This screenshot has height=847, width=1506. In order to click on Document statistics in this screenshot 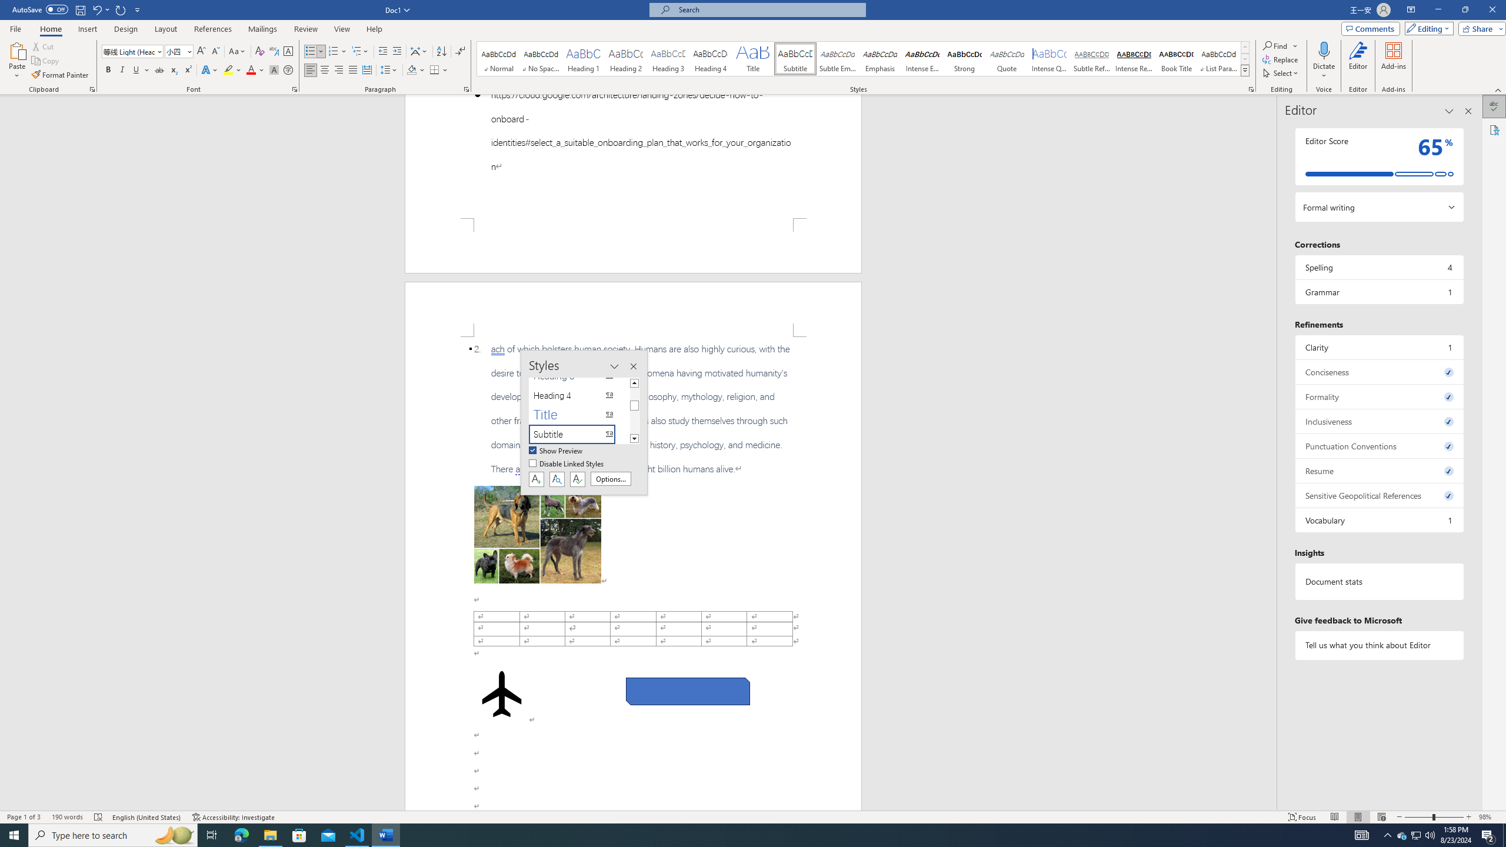, I will do `click(1379, 581)`.